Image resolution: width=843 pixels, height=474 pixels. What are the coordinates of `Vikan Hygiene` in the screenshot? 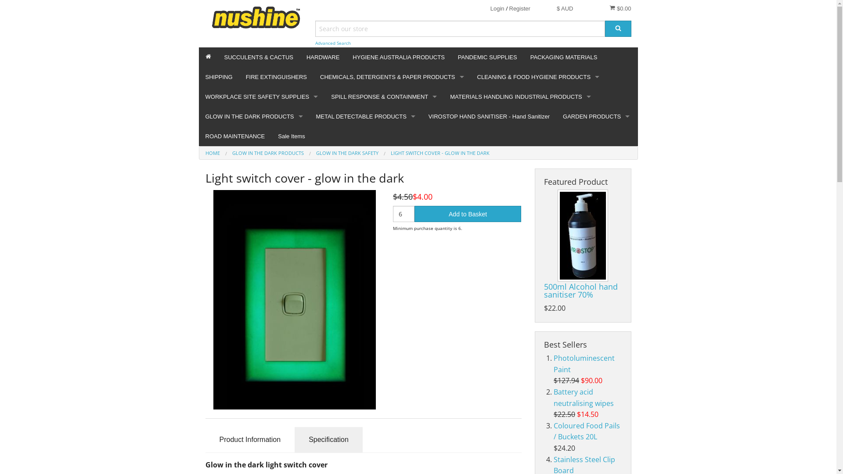 It's located at (538, 108).